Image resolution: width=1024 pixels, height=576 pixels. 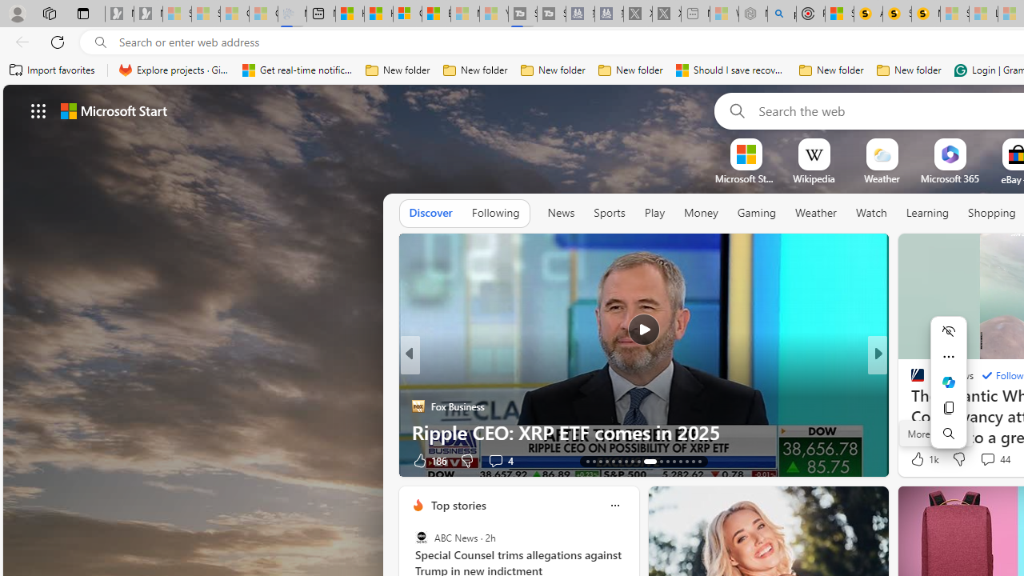 I want to click on AutomationID: tab-15, so click(x=600, y=461).